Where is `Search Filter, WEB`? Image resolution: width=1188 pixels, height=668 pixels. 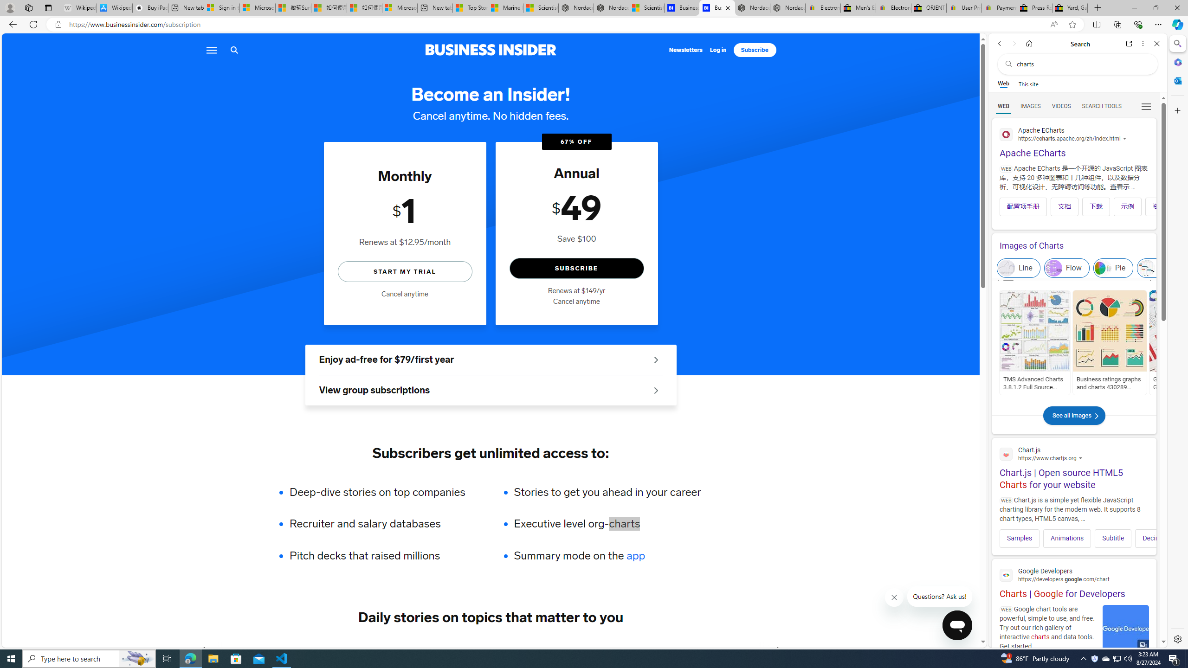
Search Filter, WEB is located at coordinates (1004, 106).